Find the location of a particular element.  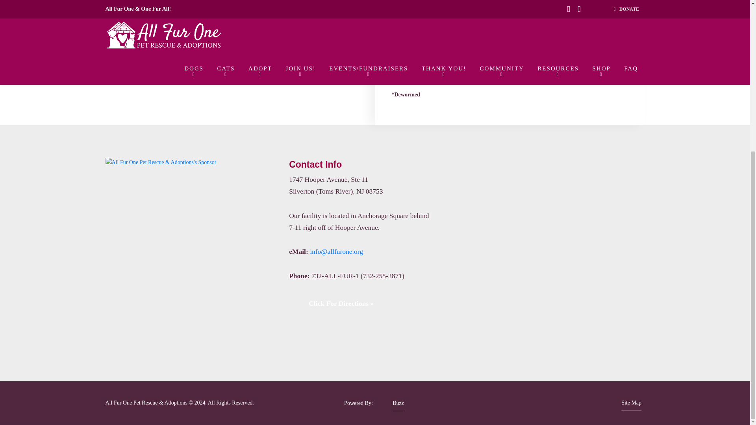

Clarissa is located at coordinates (151, 53).